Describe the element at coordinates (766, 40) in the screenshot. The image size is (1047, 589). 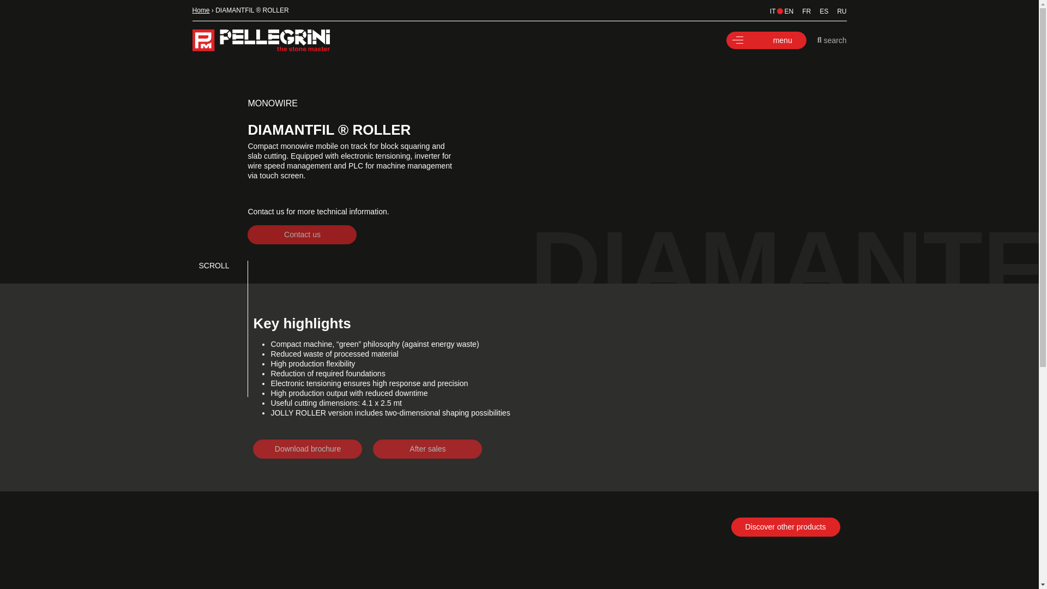
I see `menu` at that location.